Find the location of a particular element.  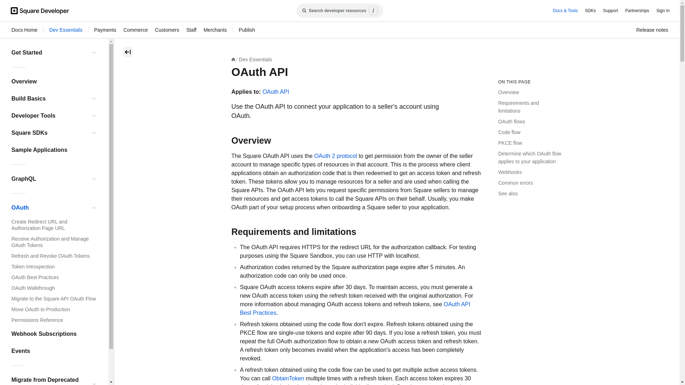

Merchants is located at coordinates (215, 30).